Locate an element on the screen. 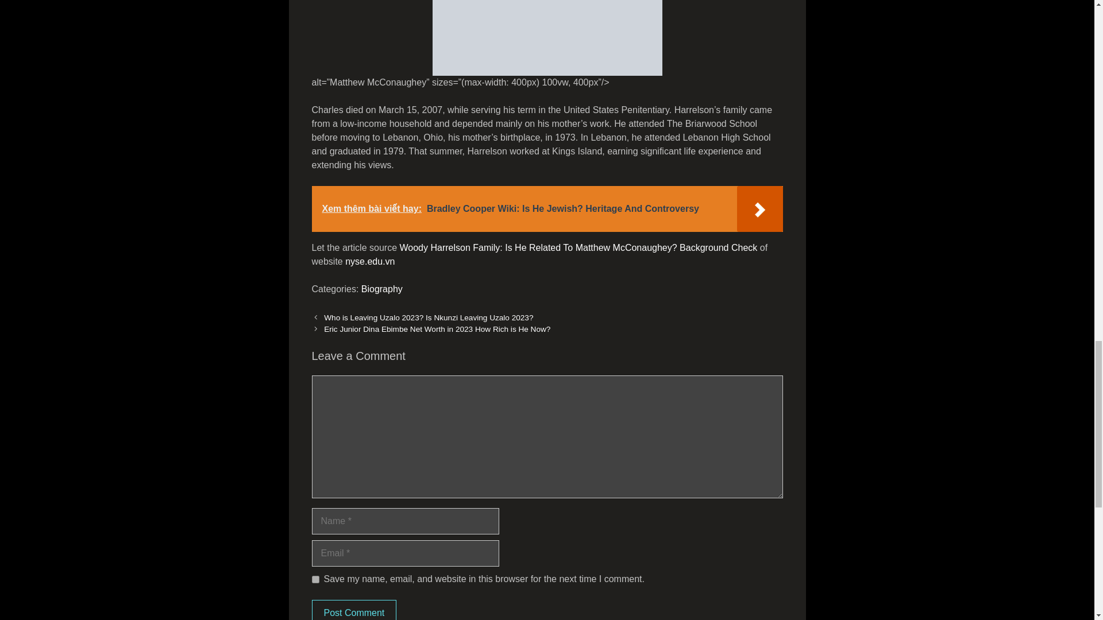  Biography is located at coordinates (381, 288).